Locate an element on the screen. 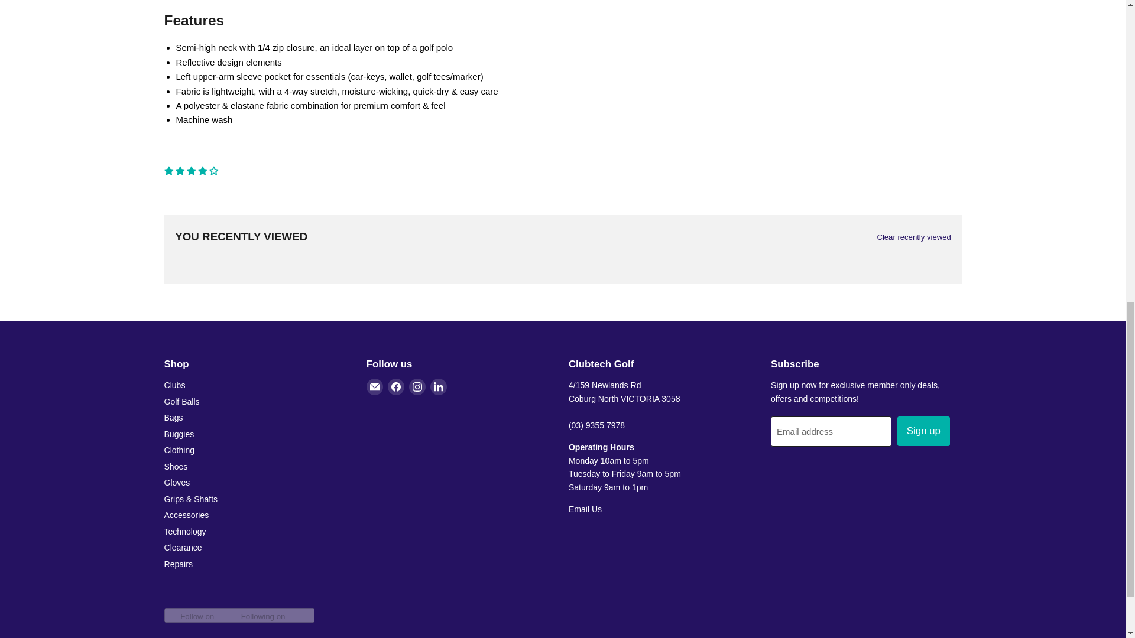 The height and width of the screenshot is (638, 1135). LinkedIn is located at coordinates (439, 386).